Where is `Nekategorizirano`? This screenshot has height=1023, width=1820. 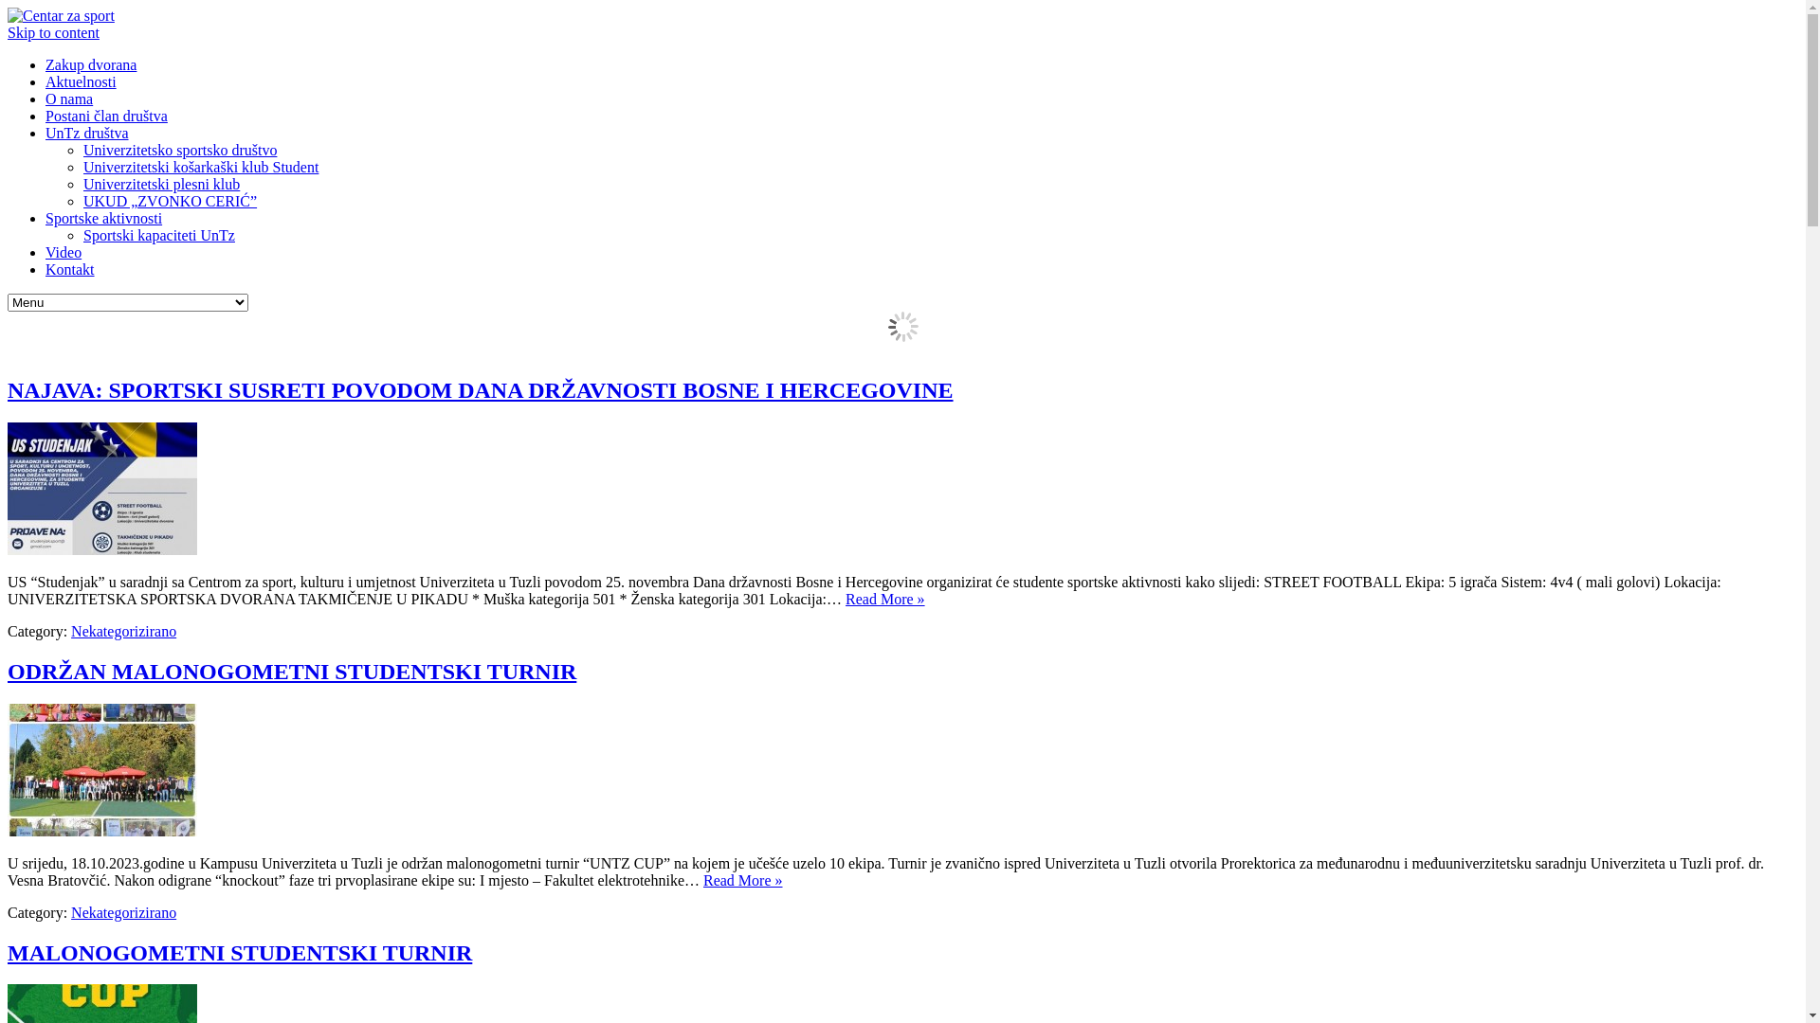
Nekategorizirano is located at coordinates (123, 913).